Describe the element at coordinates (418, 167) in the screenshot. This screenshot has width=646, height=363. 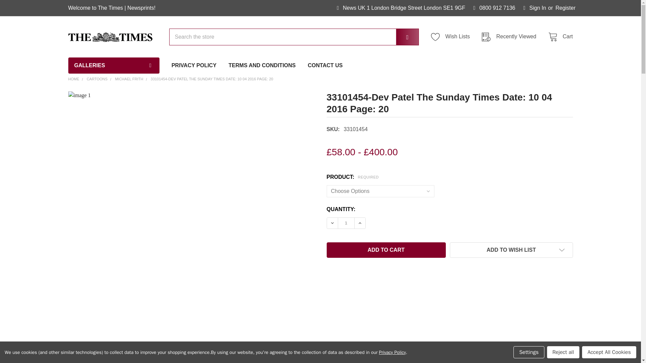
I see `PayPal Message 1` at that location.